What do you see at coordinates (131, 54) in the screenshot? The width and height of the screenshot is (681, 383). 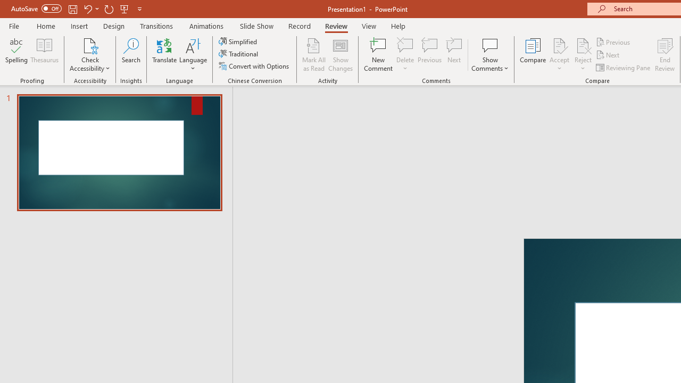 I see `Search` at bounding box center [131, 54].